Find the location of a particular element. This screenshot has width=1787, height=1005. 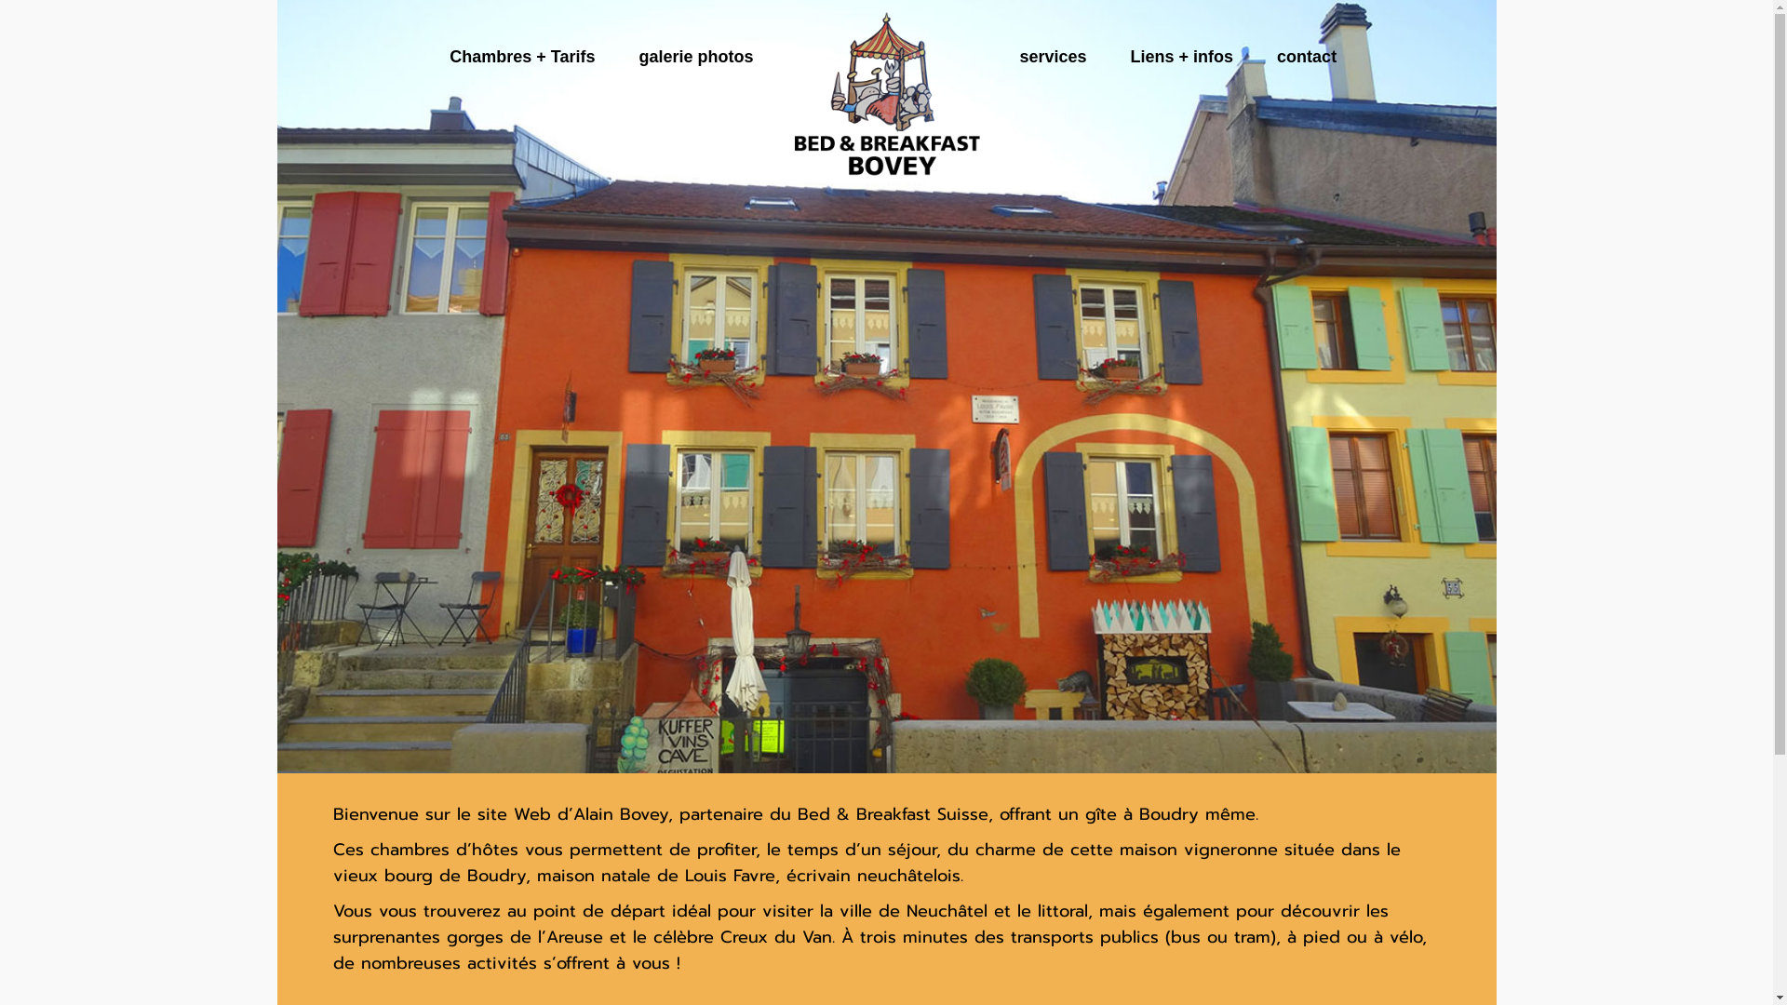

contact is located at coordinates (1307, 57).